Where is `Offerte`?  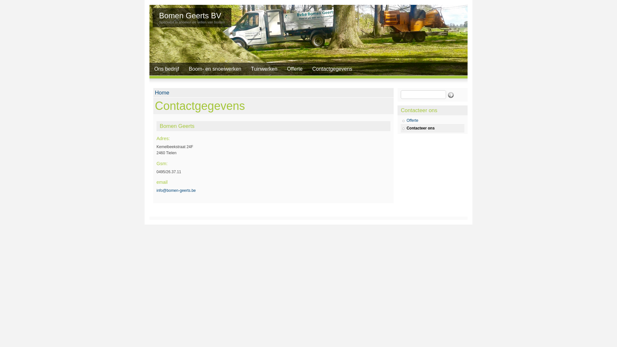 Offerte is located at coordinates (295, 69).